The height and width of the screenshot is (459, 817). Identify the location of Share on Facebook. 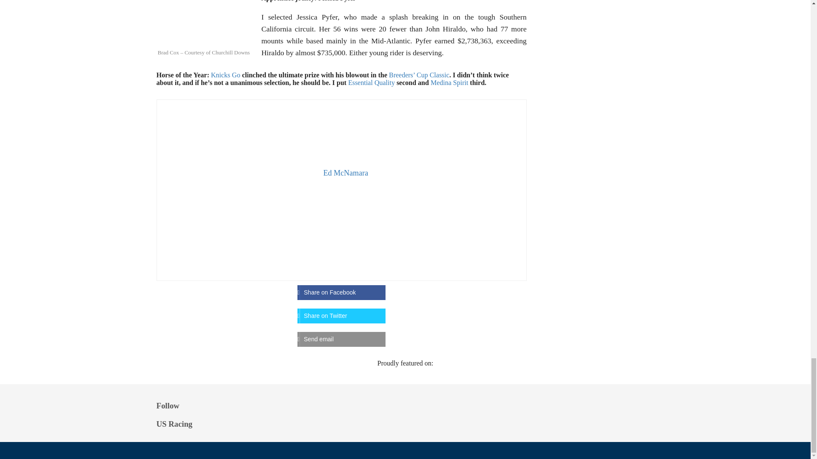
(341, 292).